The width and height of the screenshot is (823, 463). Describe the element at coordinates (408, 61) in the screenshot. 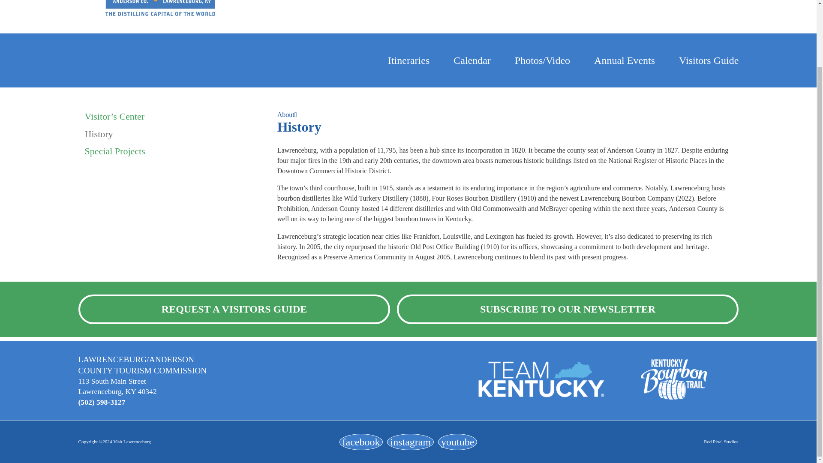

I see `Itineraries` at that location.